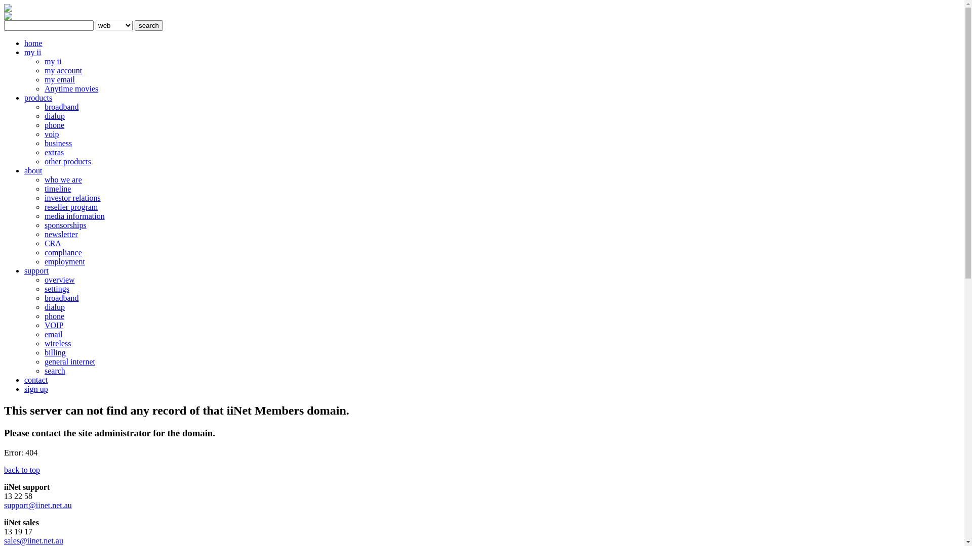 The height and width of the screenshot is (546, 972). I want to click on timeline, so click(58, 189).